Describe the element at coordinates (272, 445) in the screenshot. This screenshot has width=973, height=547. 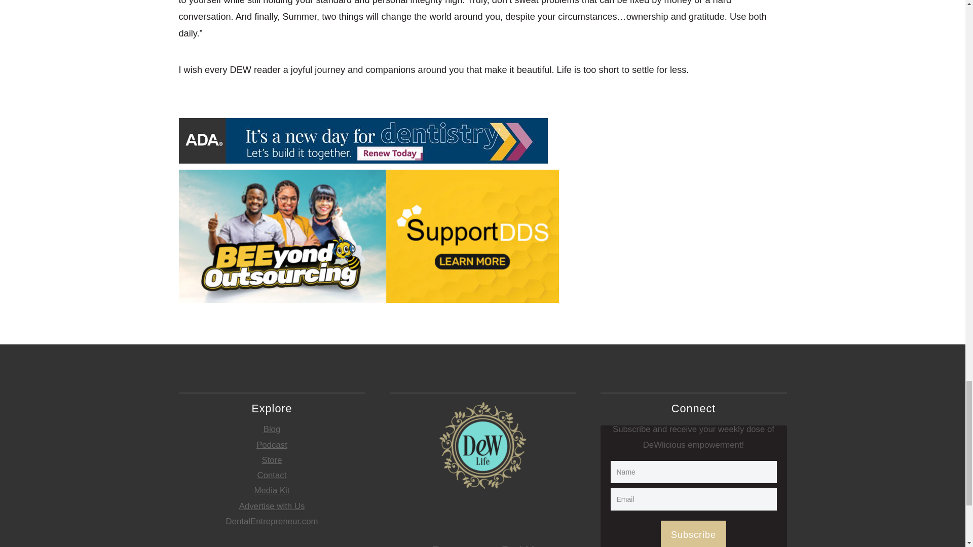
I see `Podcast` at that location.